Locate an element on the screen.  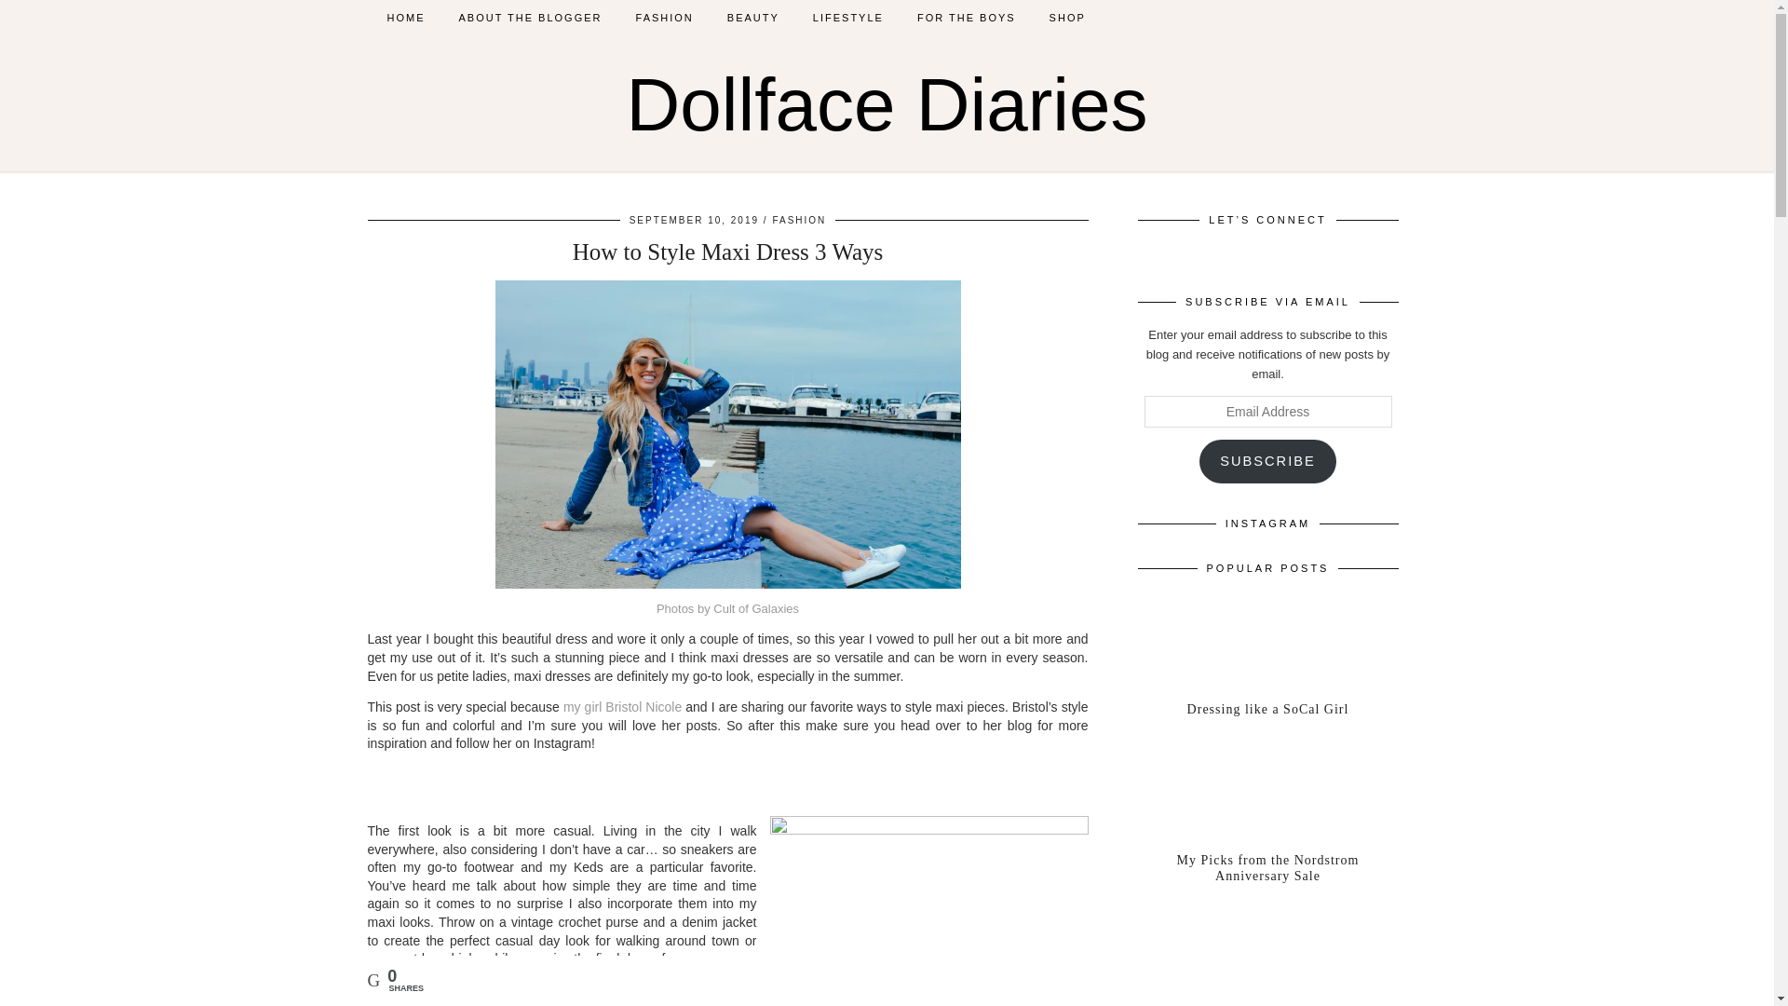
ABOUT THE BLOGGER is located at coordinates (530, 17).